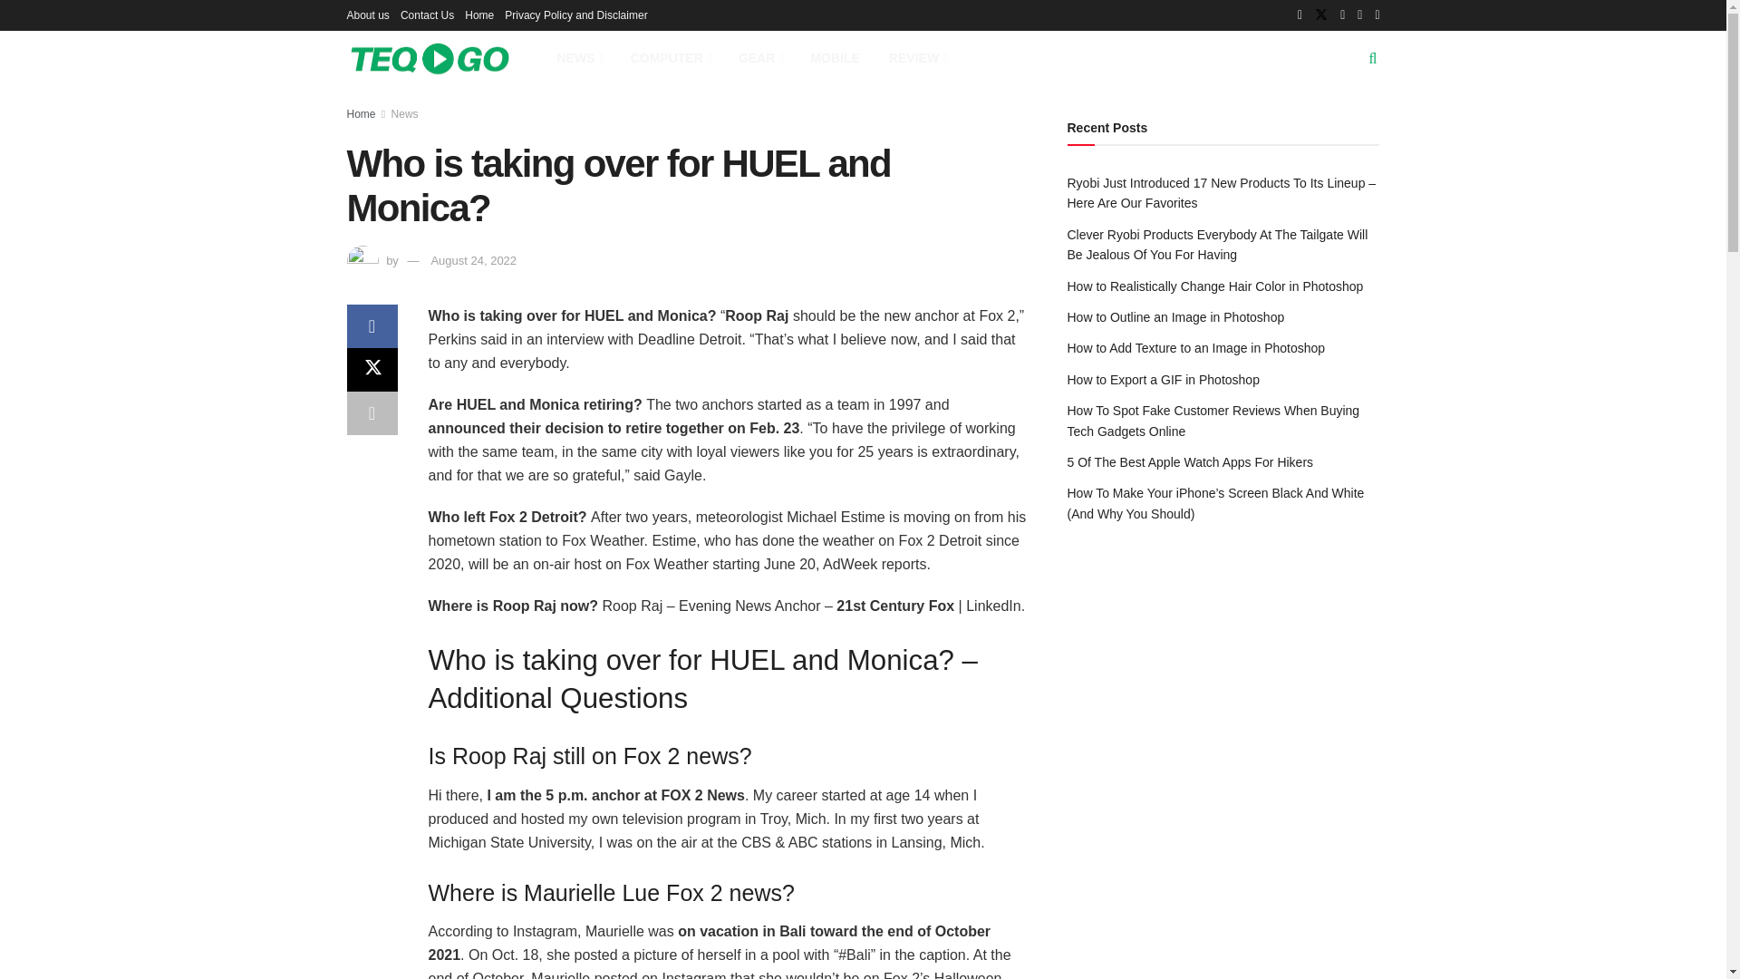 This screenshot has width=1740, height=979. I want to click on COMPUTER, so click(669, 58).